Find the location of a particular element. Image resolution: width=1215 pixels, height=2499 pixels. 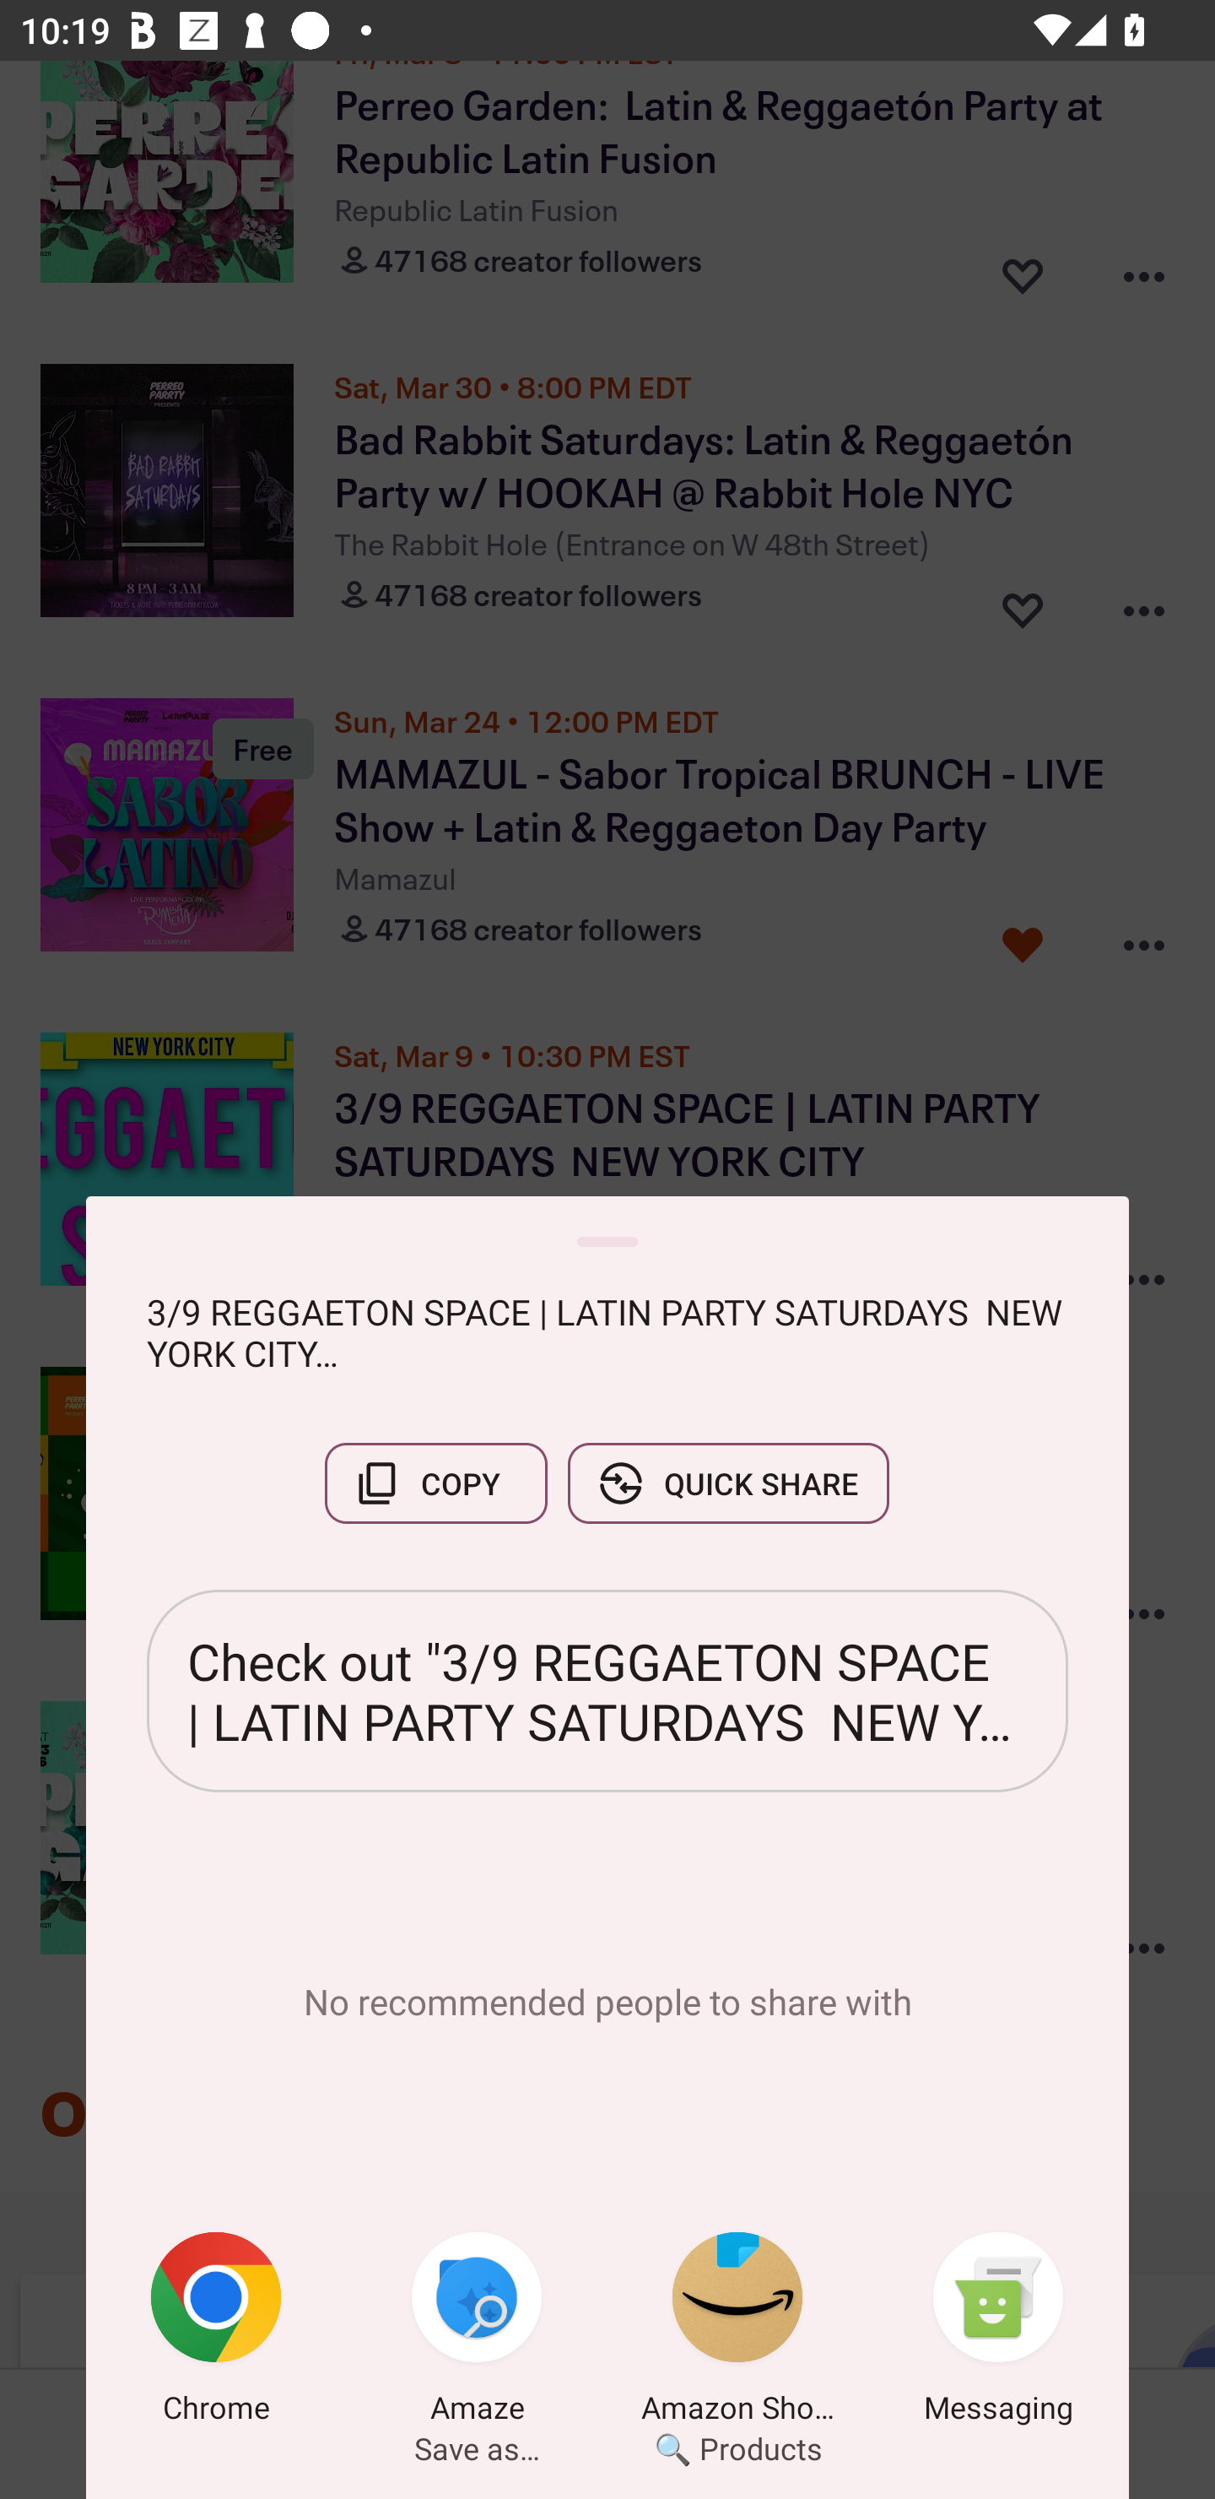

QUICK SHARE is located at coordinates (728, 1483).